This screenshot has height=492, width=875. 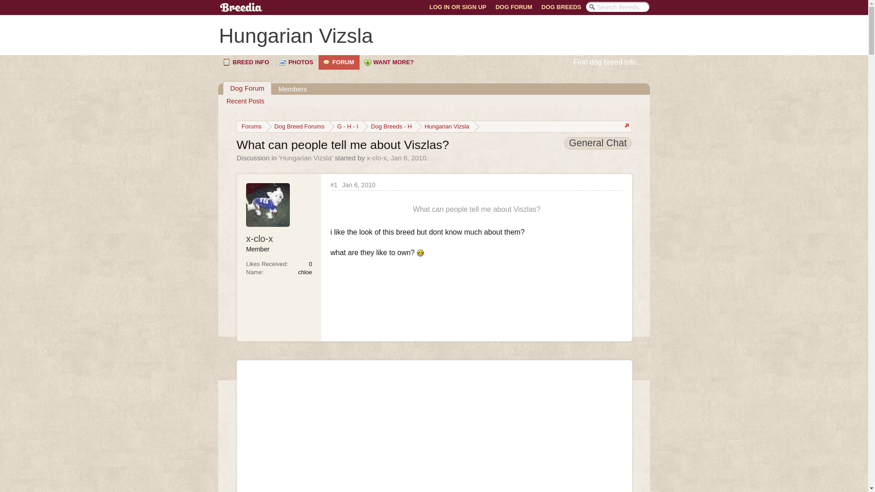 What do you see at coordinates (339, 62) in the screenshot?
I see `FORUM` at bounding box center [339, 62].